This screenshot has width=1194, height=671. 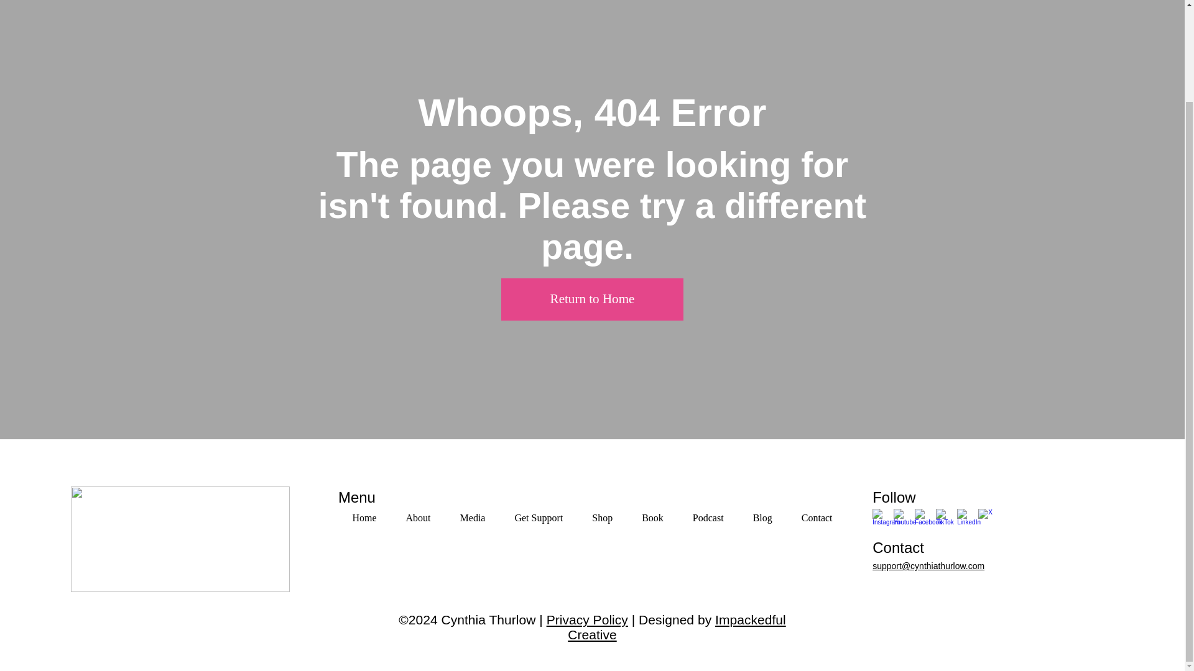 What do you see at coordinates (592, 518) in the screenshot?
I see `Privacy Policy` at bounding box center [592, 518].